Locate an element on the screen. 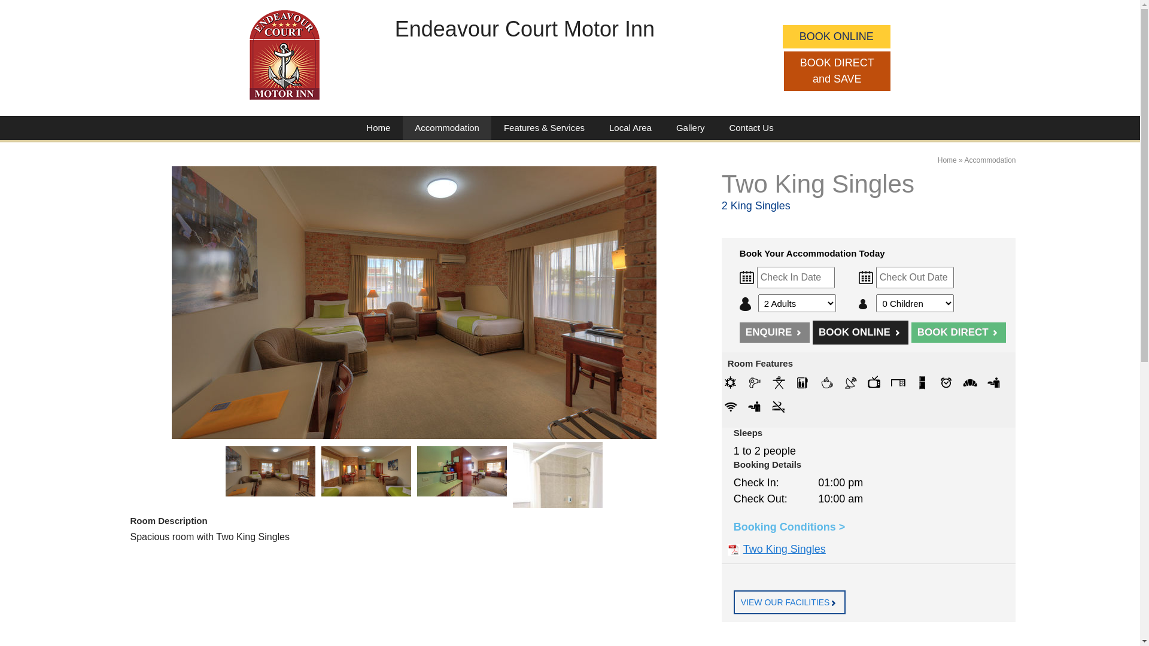  BOOK DIRECT  is located at coordinates (959, 333).